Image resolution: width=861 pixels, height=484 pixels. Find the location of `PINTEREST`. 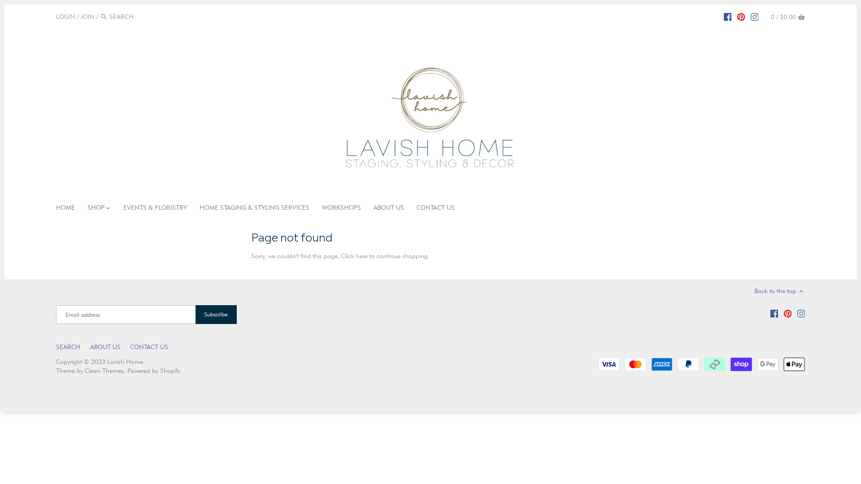

PINTEREST is located at coordinates (741, 16).